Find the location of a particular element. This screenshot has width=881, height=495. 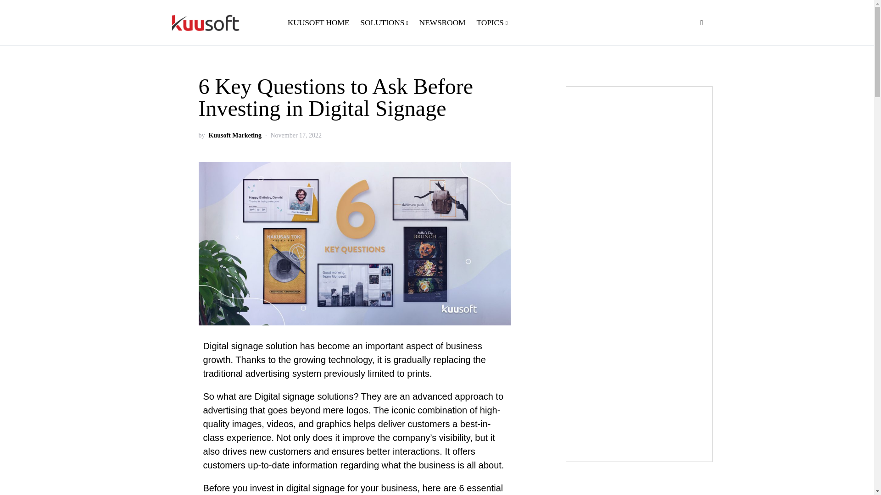

SOLUTIONS is located at coordinates (384, 23).